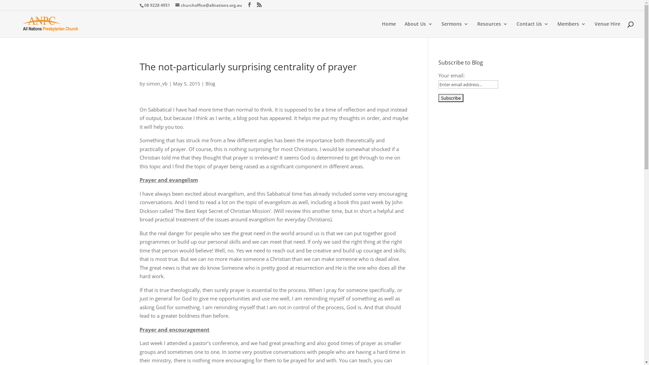  What do you see at coordinates (572, 30) in the screenshot?
I see `Members` at bounding box center [572, 30].